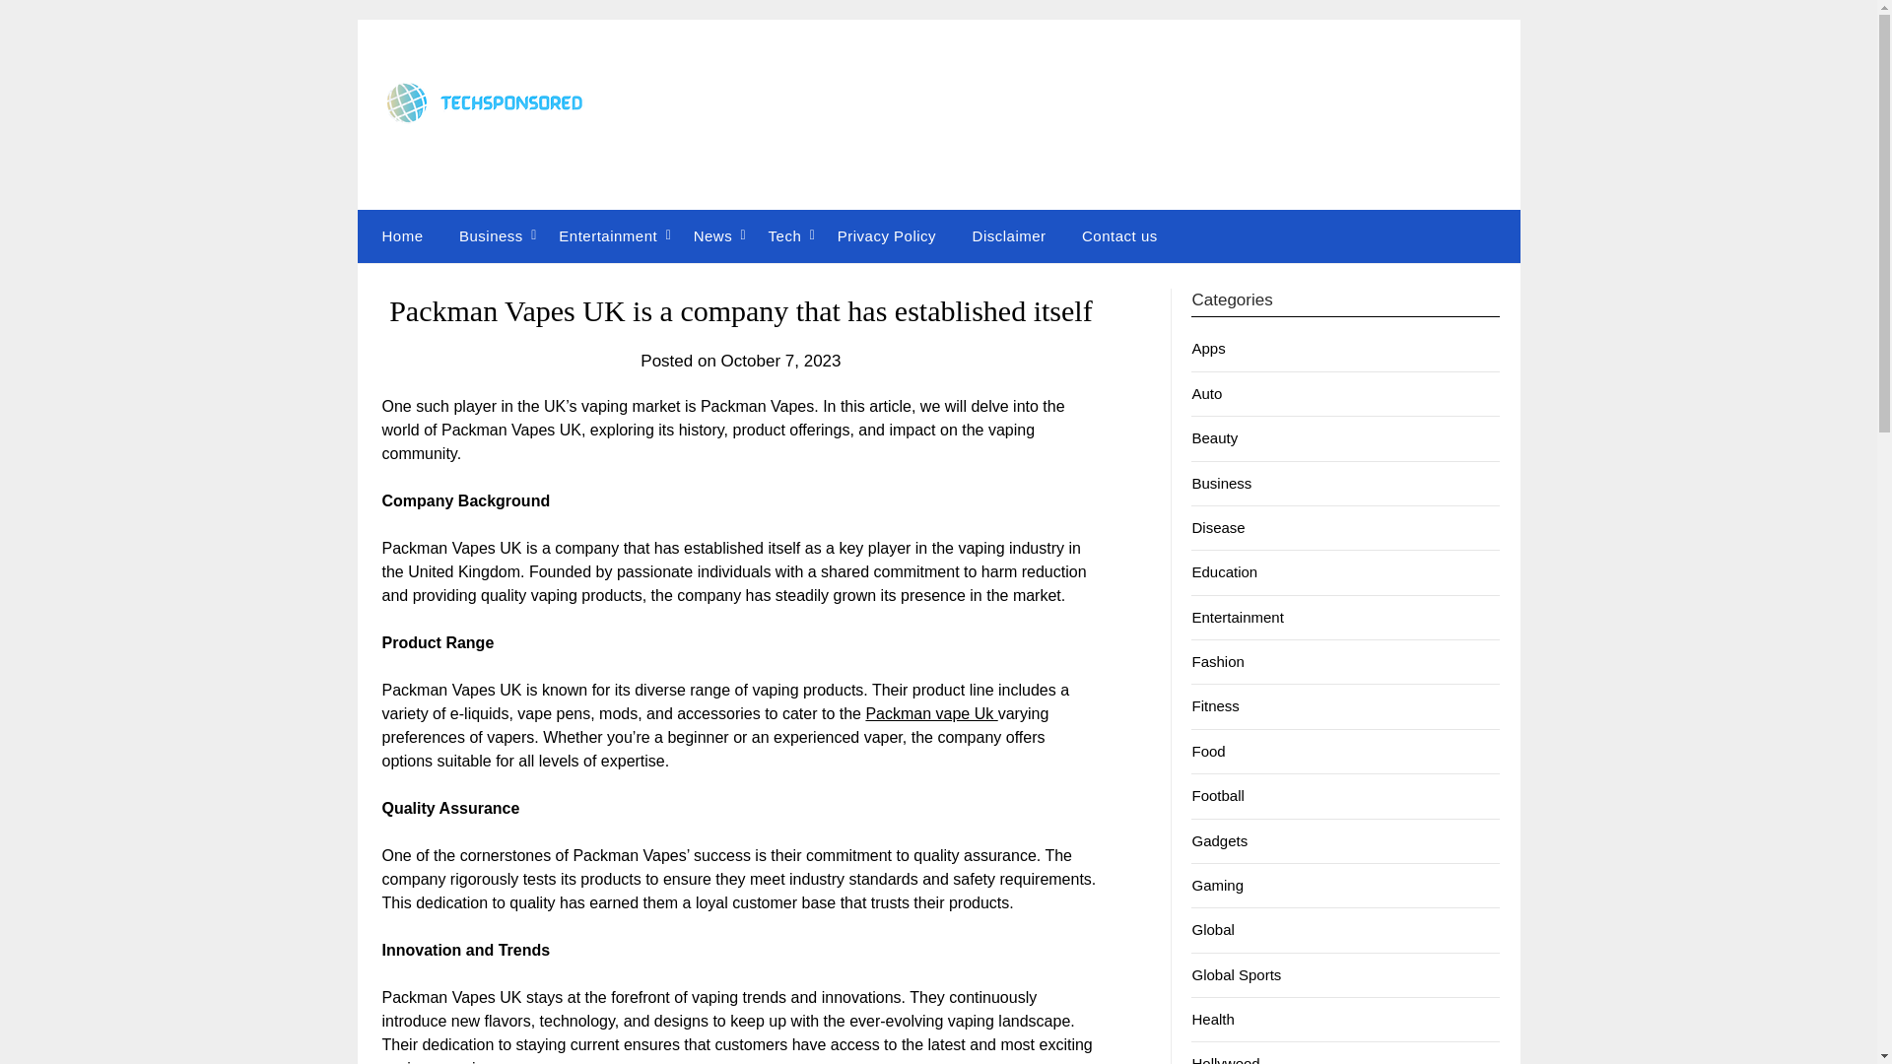 The image size is (1892, 1064). I want to click on Beauty, so click(1214, 437).